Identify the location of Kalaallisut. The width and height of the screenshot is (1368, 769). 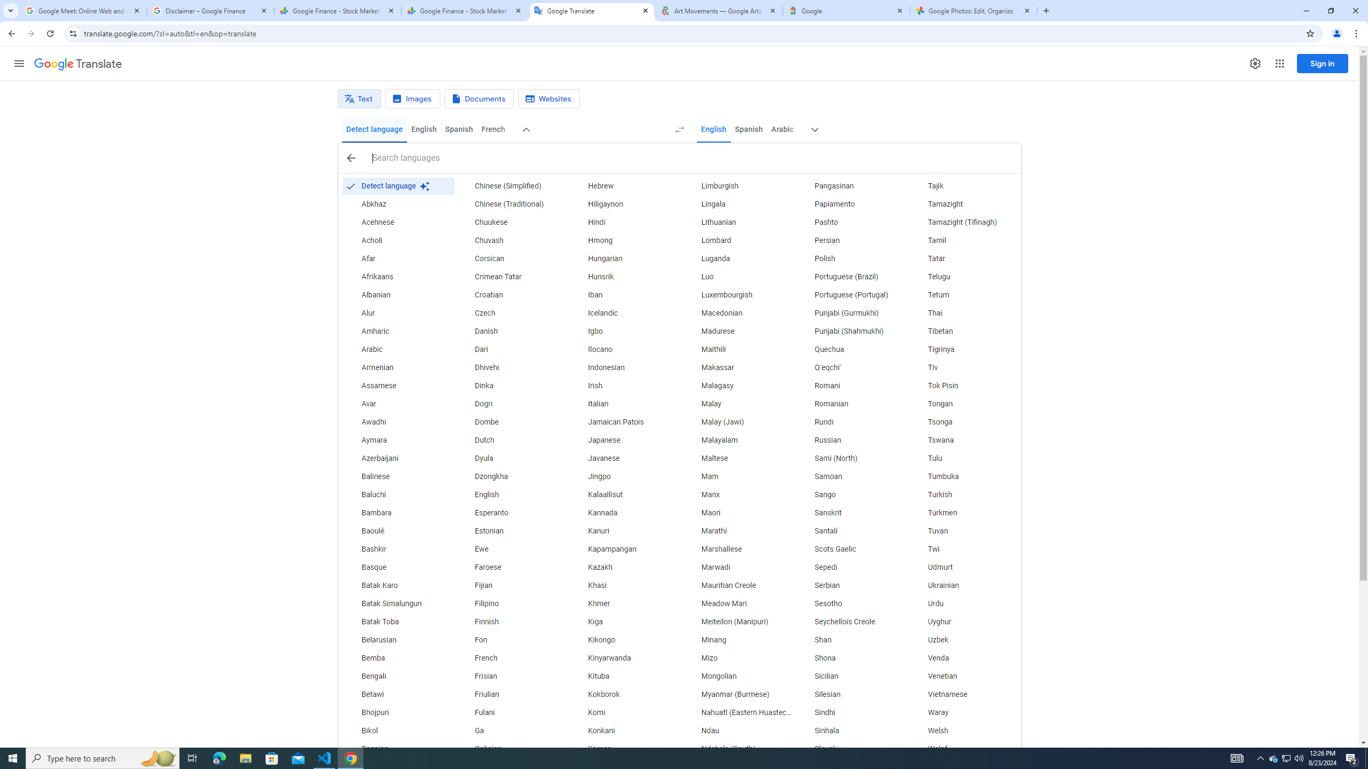
(625, 495).